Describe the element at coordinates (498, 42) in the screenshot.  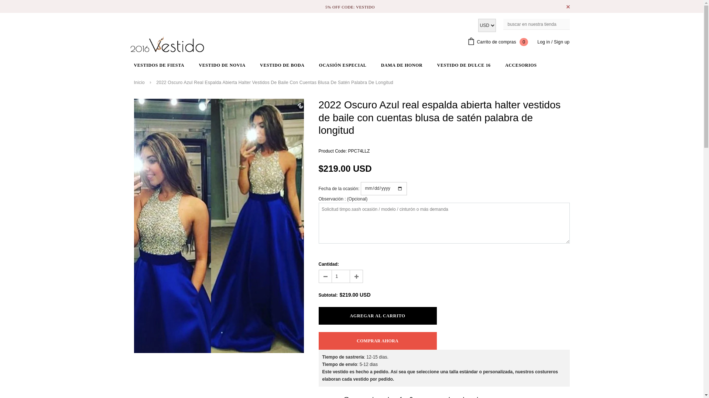
I see `Carrito de compras 0` at that location.